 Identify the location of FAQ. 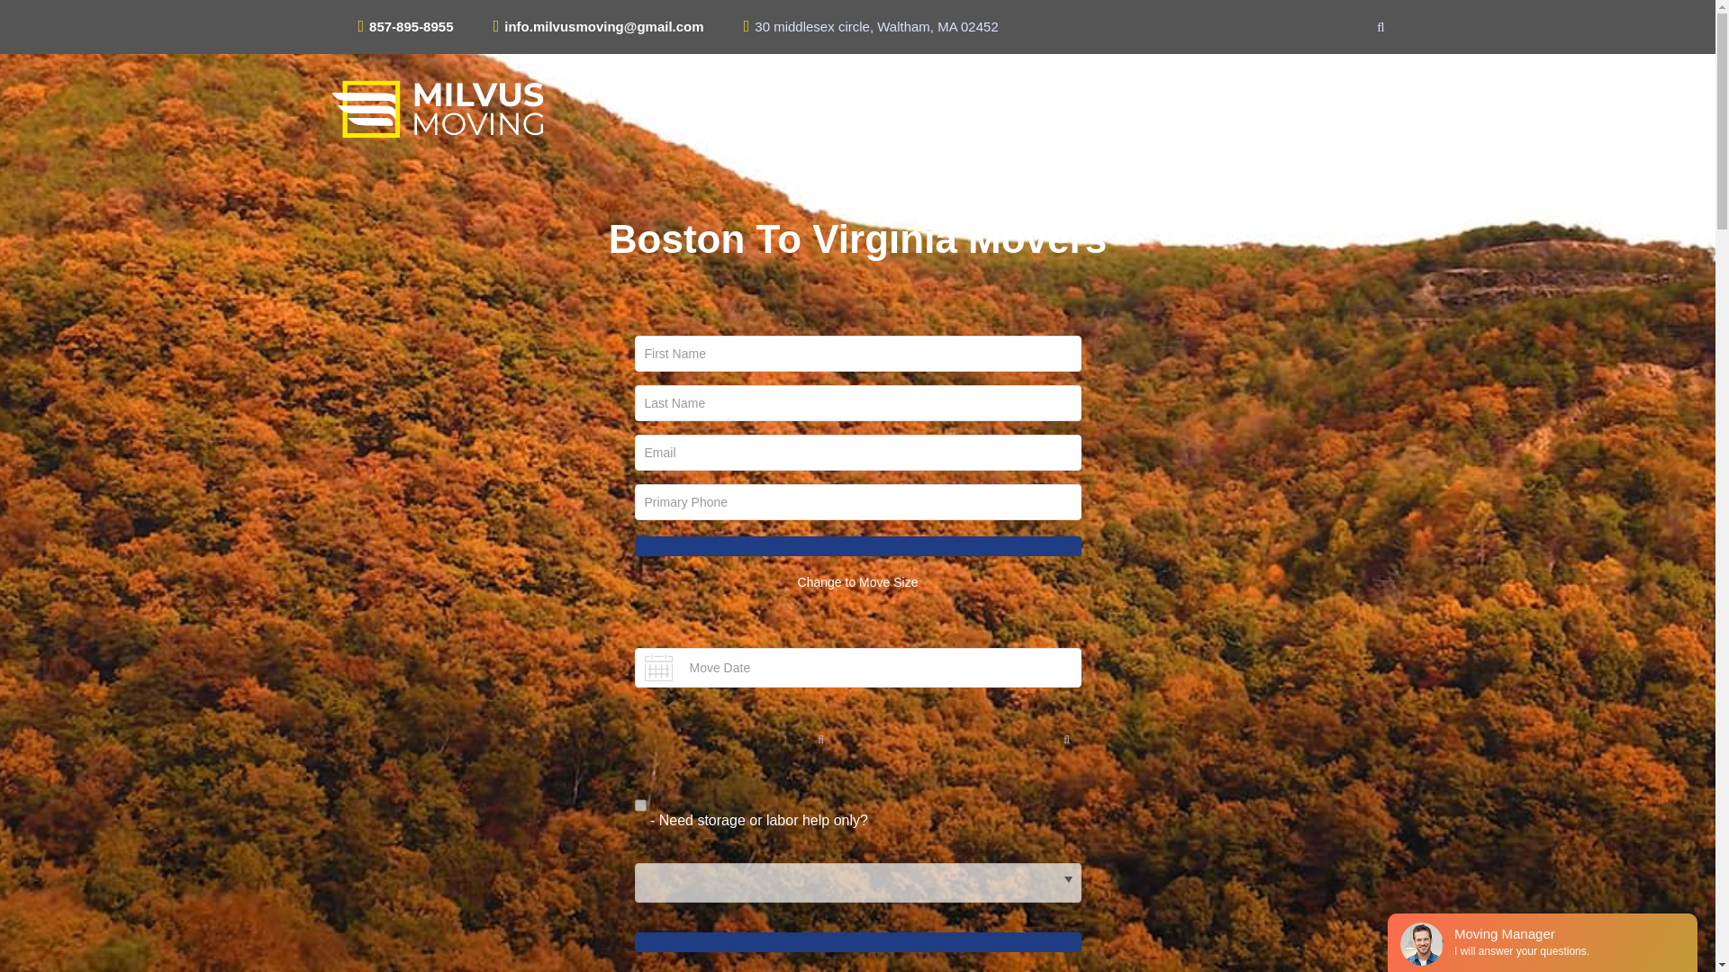
(1322, 231).